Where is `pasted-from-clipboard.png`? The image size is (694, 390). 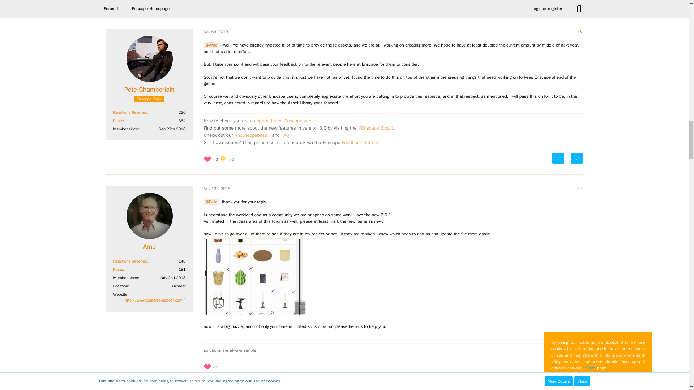 pasted-from-clipboard.png is located at coordinates (256, 277).